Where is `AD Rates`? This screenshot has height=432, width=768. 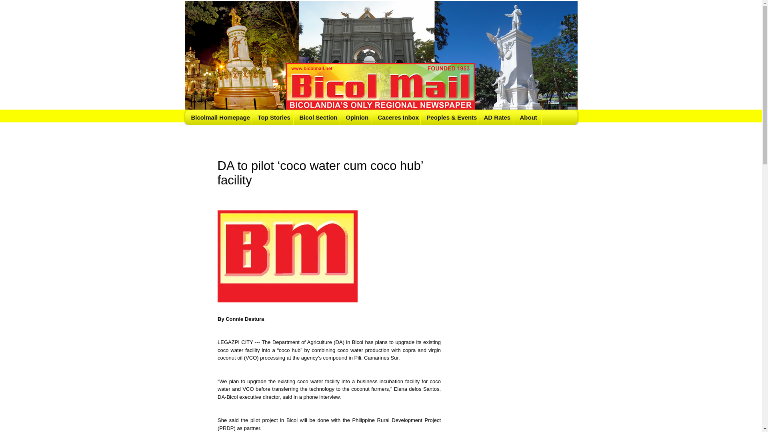 AD Rates is located at coordinates (496, 118).